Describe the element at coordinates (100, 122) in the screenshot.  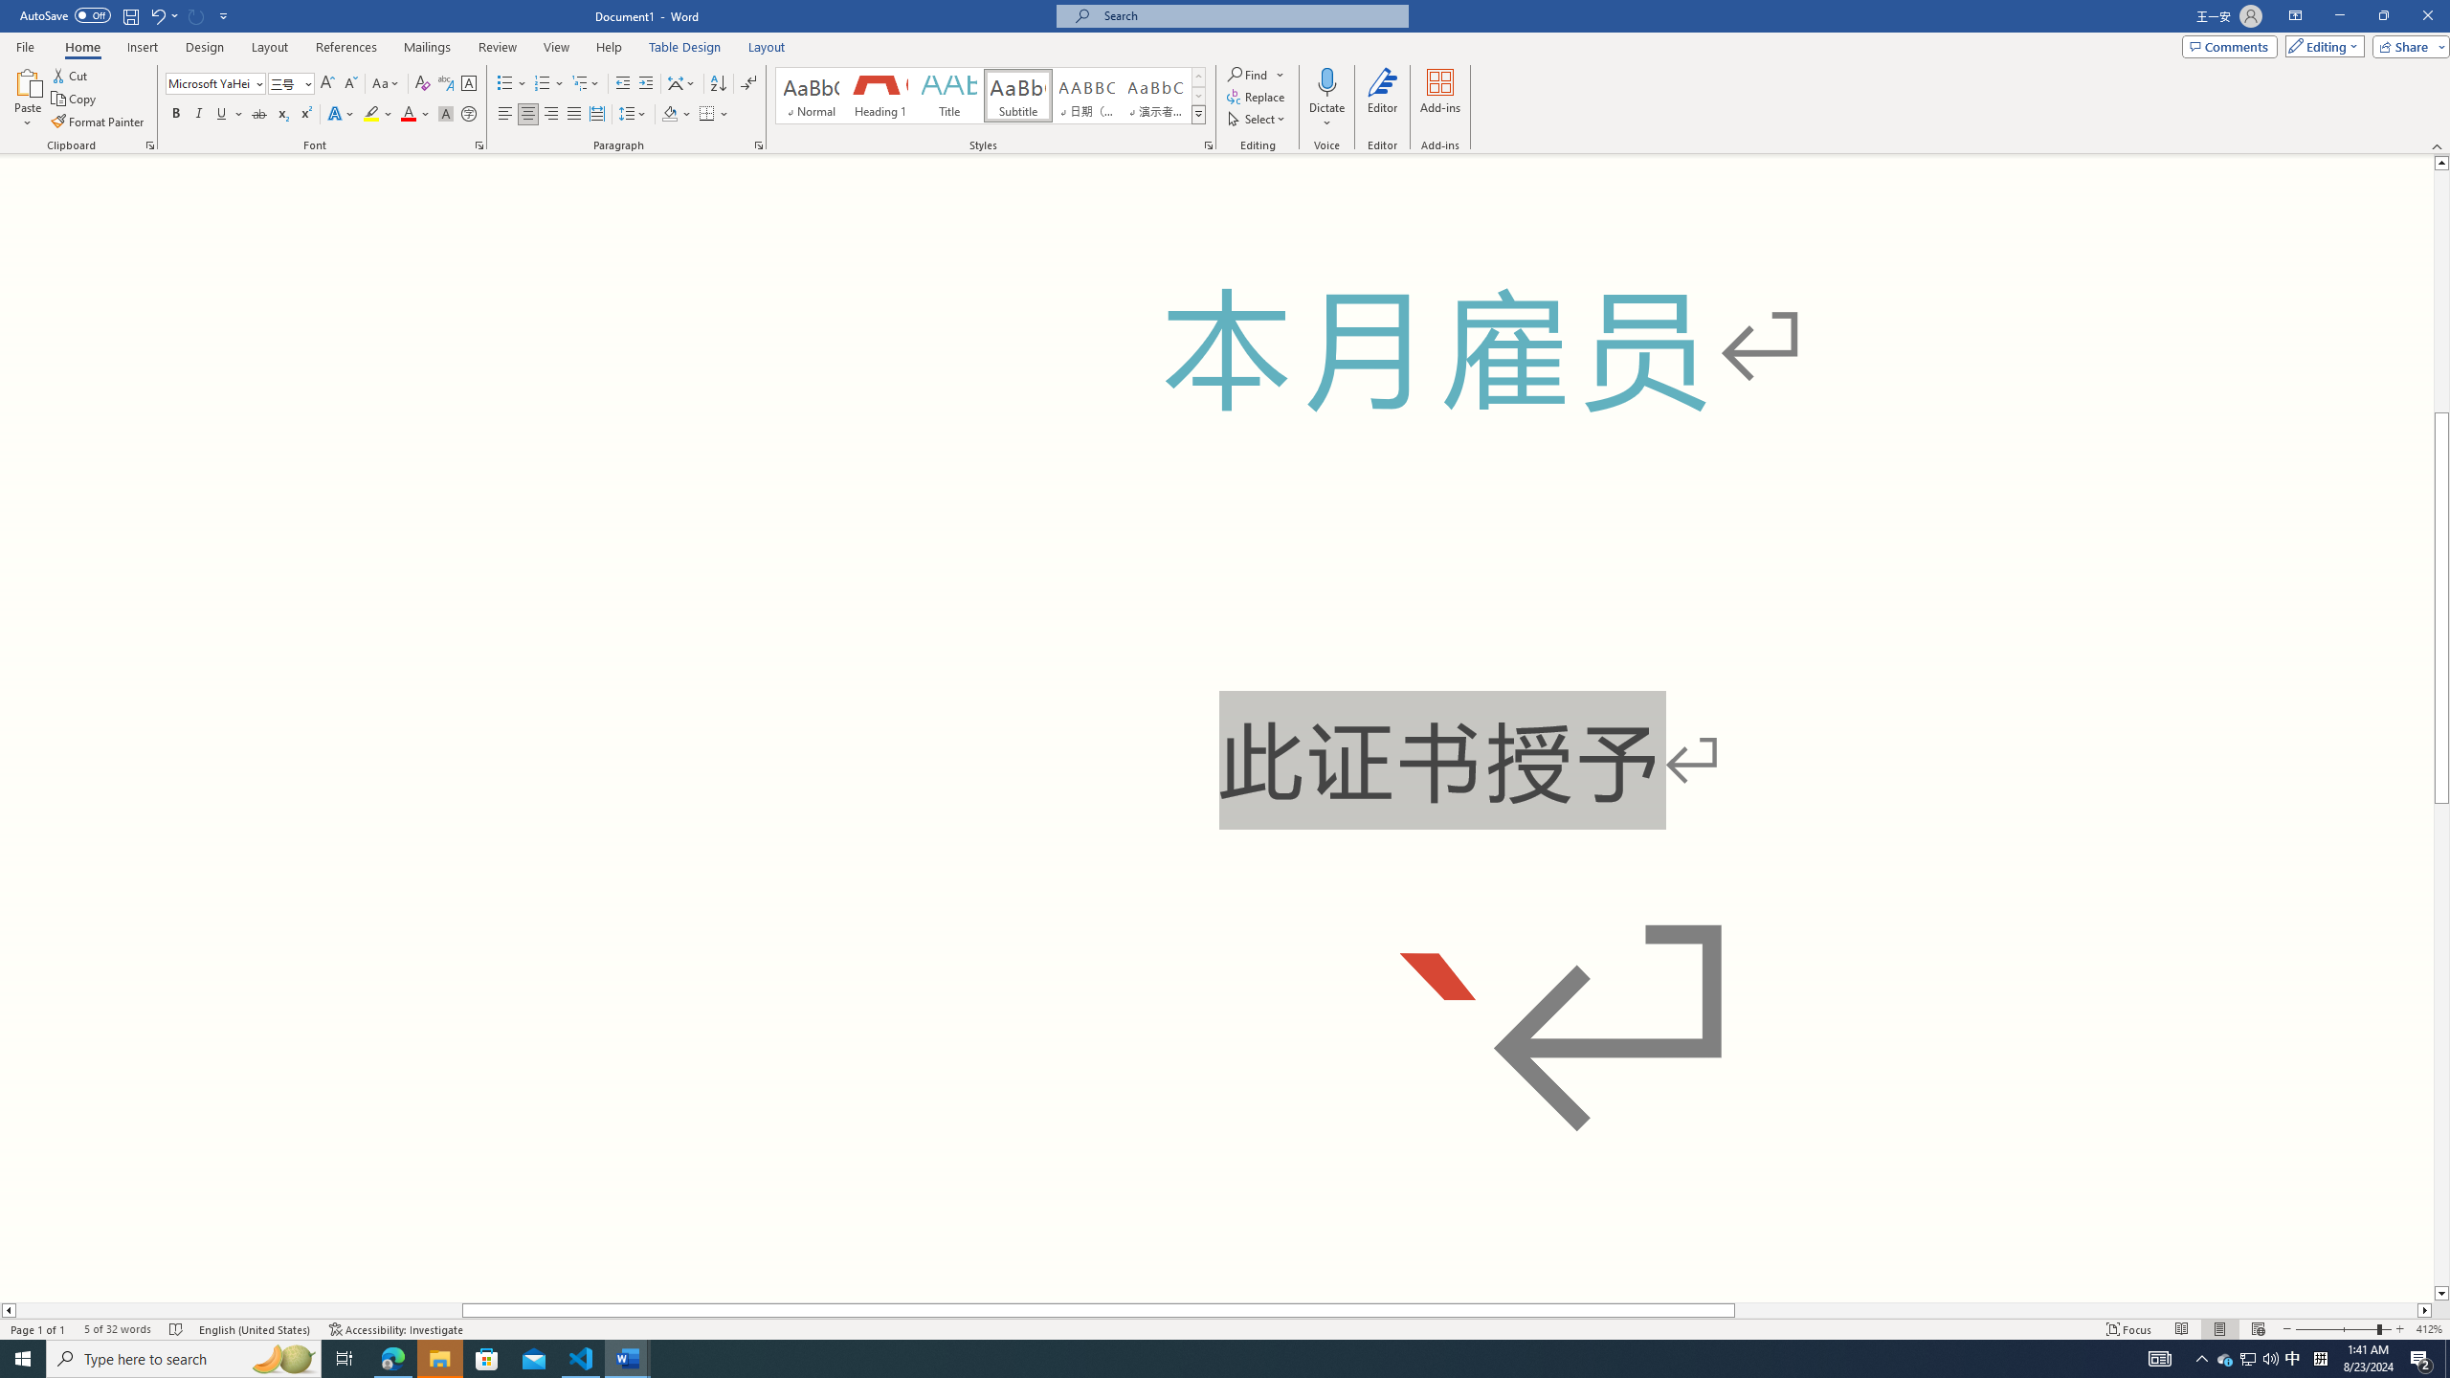
I see `Format Painter` at that location.